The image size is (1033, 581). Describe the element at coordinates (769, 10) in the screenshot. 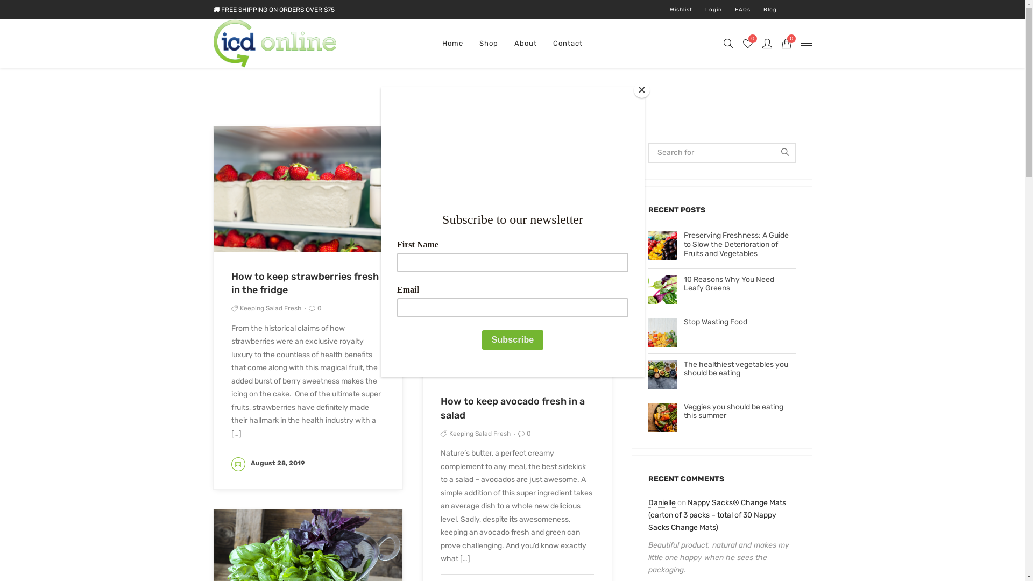

I see `Blog` at that location.